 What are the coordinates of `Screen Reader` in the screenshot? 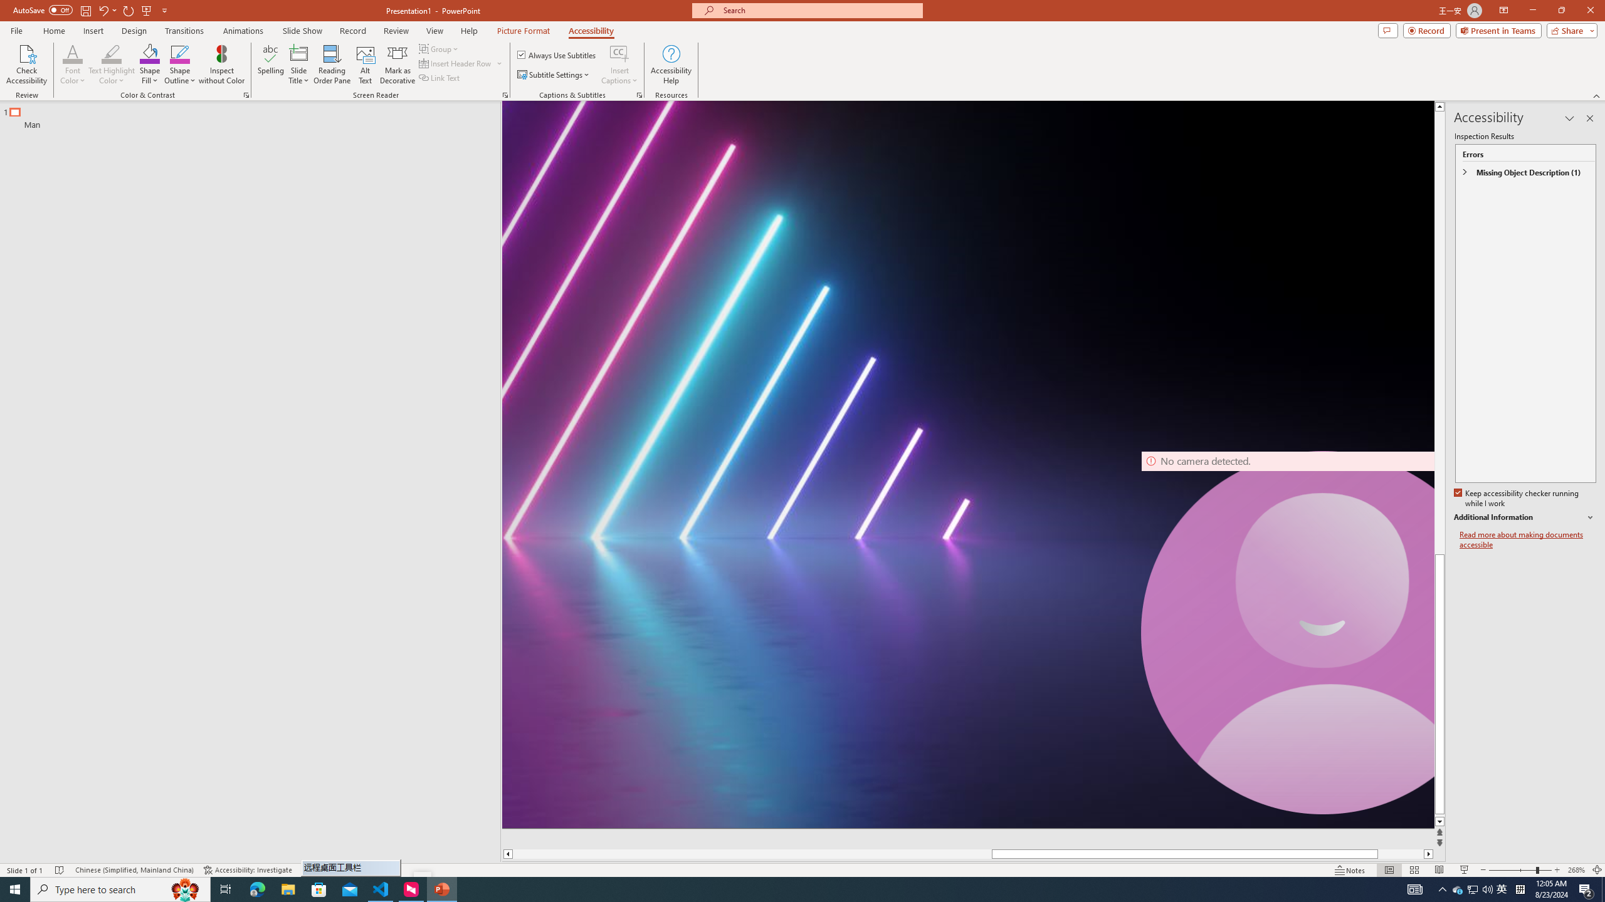 It's located at (505, 95).